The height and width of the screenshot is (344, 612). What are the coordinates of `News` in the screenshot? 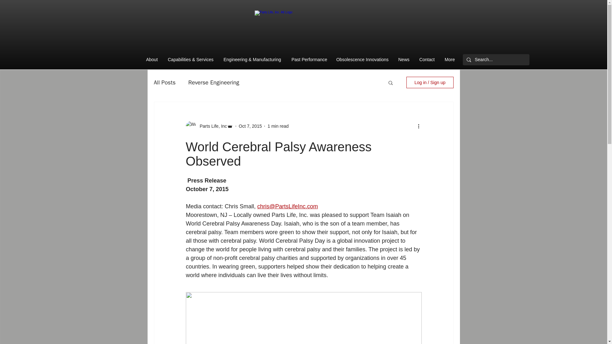 It's located at (404, 60).